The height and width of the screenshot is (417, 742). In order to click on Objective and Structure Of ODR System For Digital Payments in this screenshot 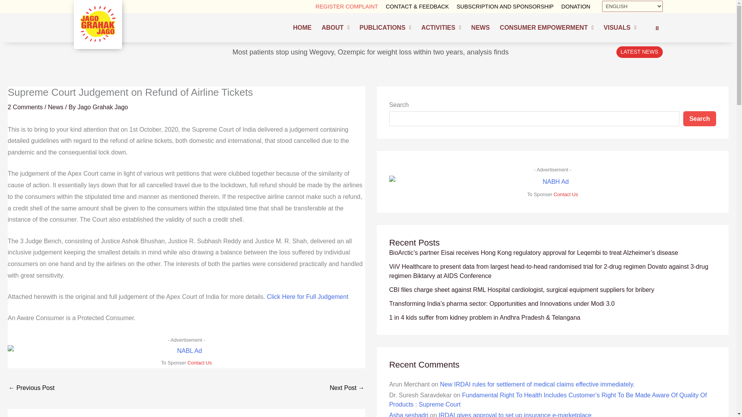, I will do `click(31, 388)`.